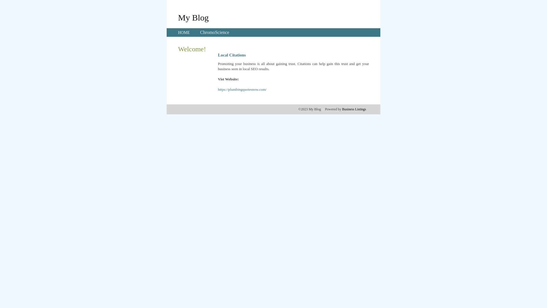 This screenshot has height=308, width=547. I want to click on My Blog, so click(193, 17).